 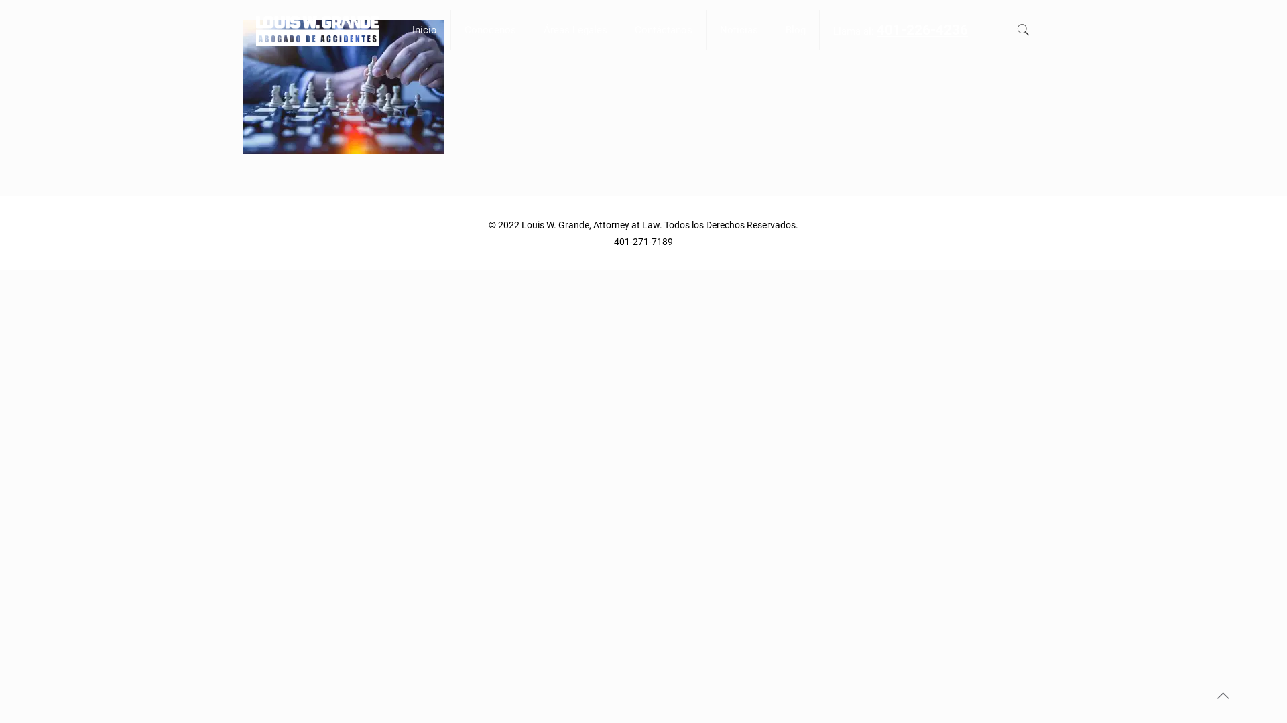 I want to click on Noticias, so click(x=739, y=30).